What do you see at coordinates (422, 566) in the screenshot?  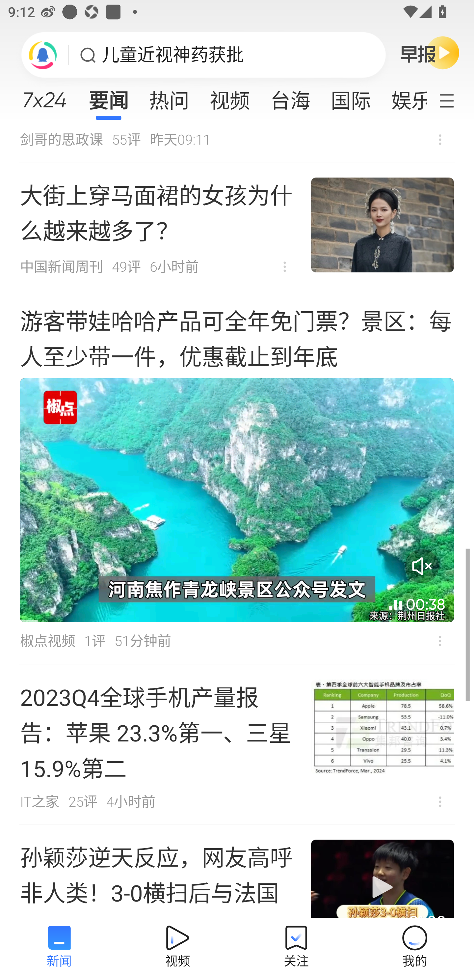 I see `音量开关` at bounding box center [422, 566].